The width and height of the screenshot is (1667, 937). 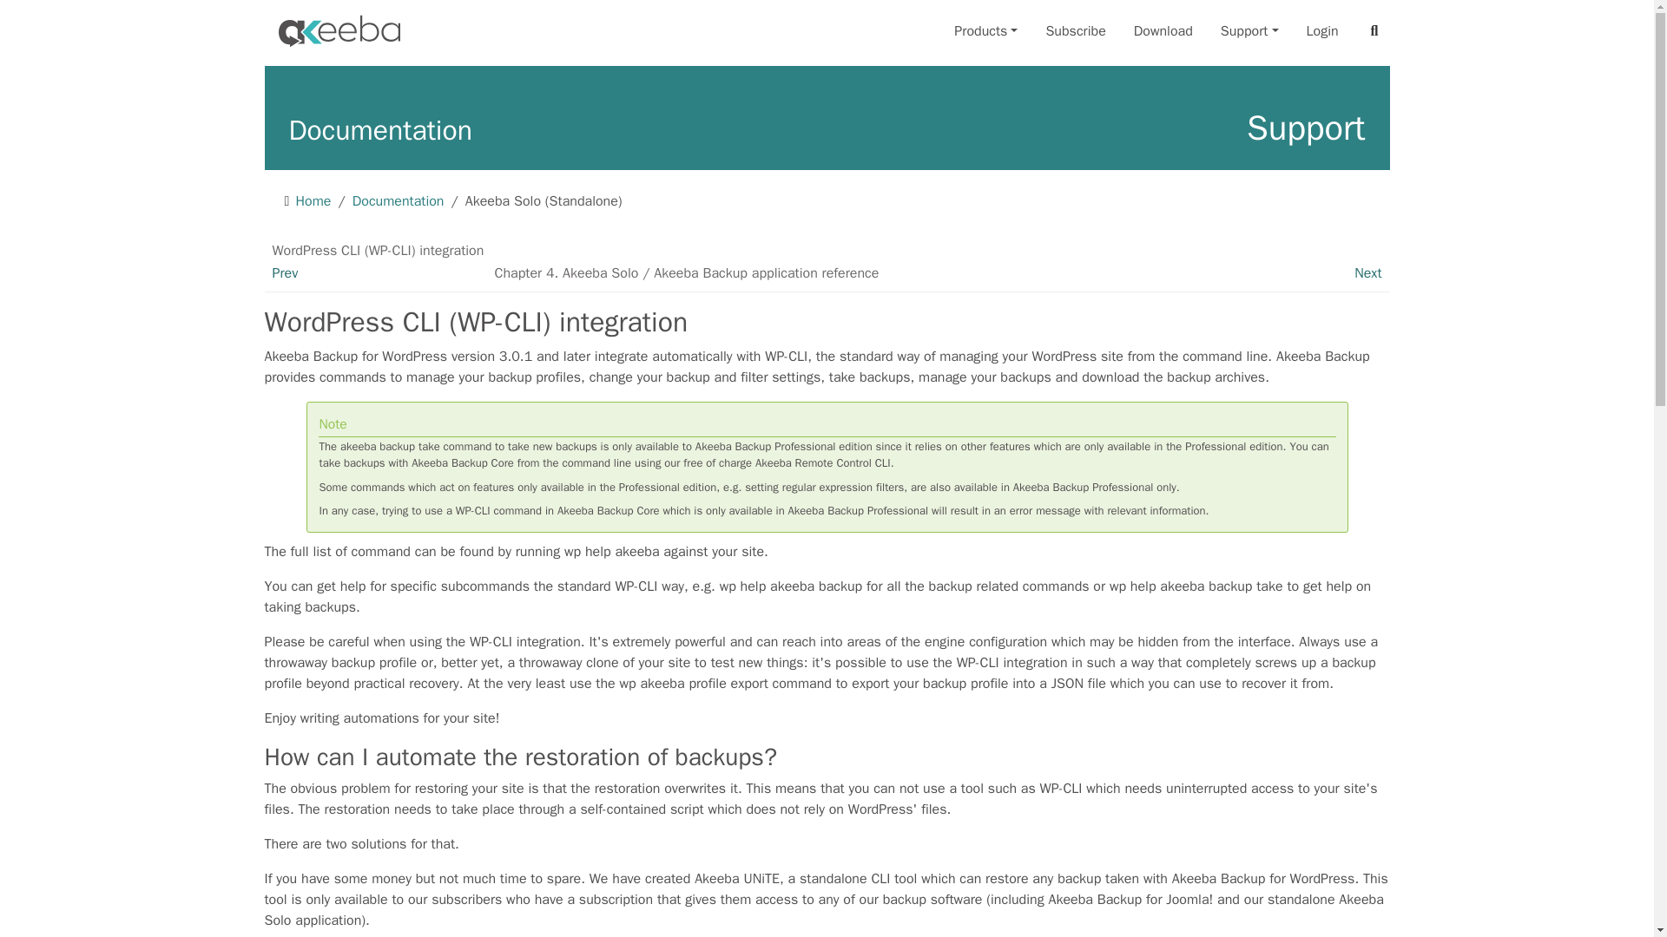 I want to click on Search our site, so click(x=1375, y=31).